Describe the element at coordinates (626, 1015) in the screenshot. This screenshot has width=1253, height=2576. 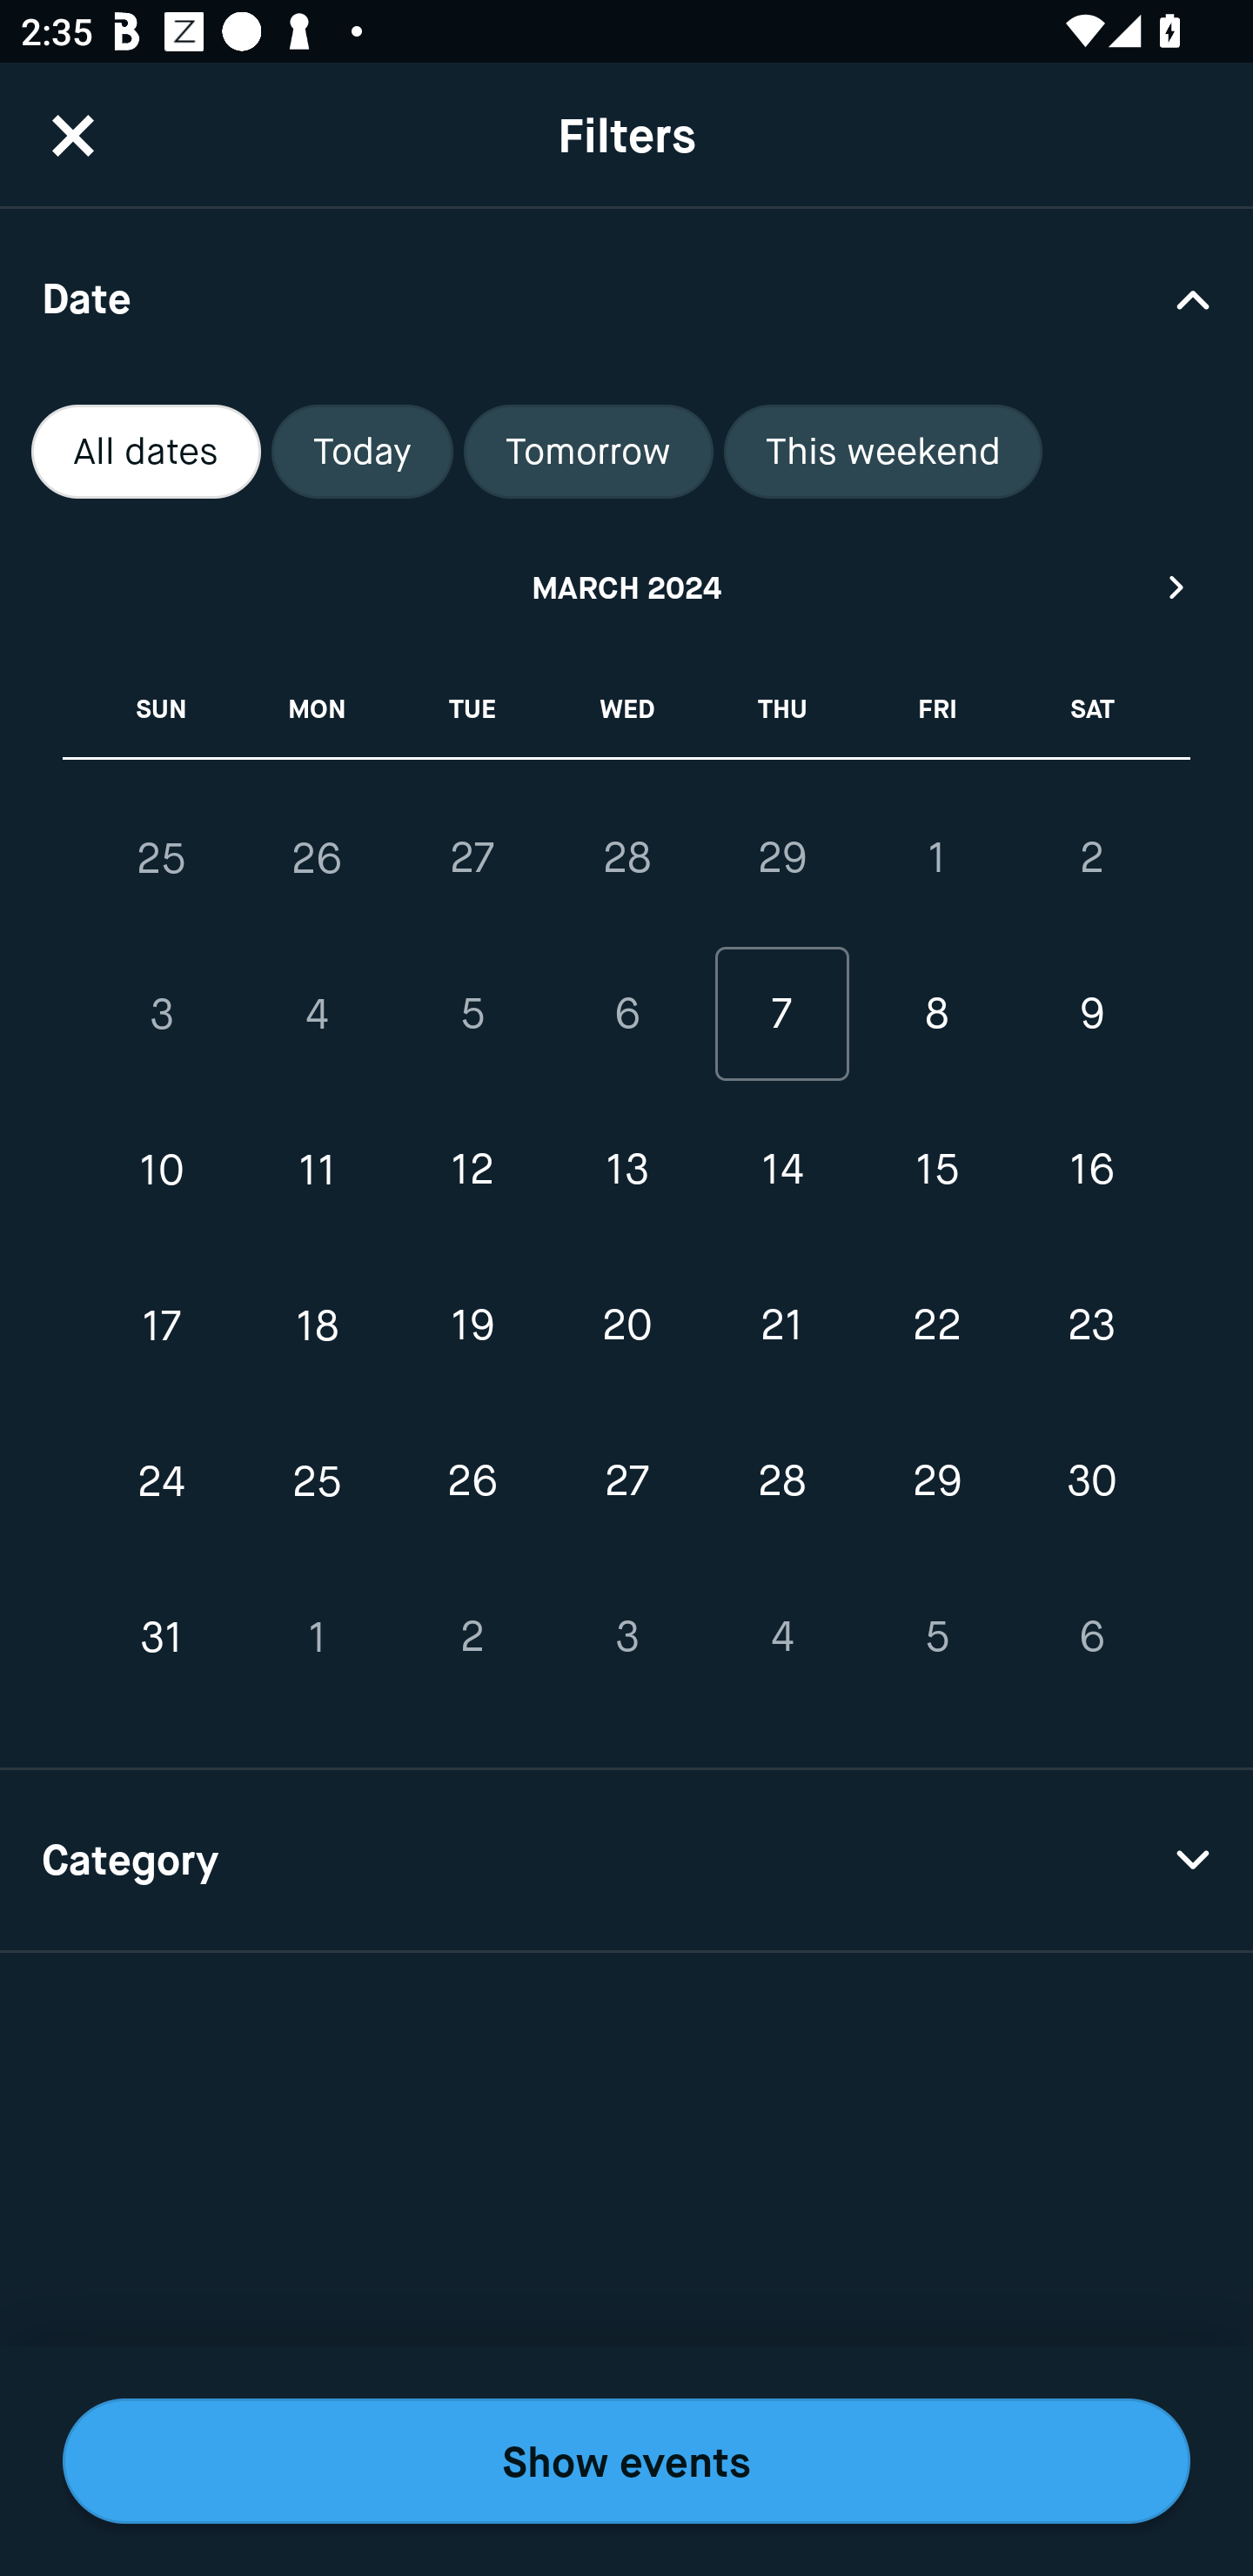
I see `6` at that location.